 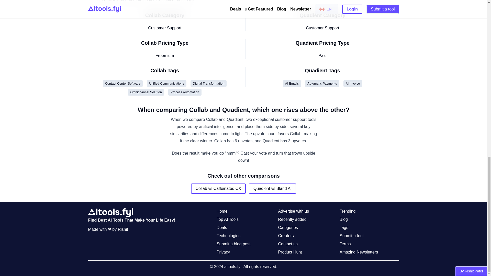 I want to click on Deals, so click(x=221, y=227).